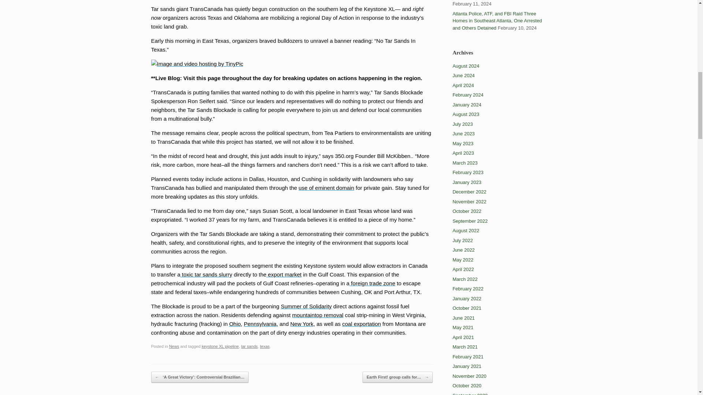 The height and width of the screenshot is (395, 703). I want to click on tar sands, so click(249, 346).